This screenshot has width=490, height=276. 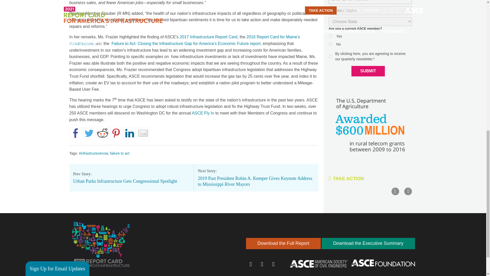 What do you see at coordinates (31, 120) in the screenshot?
I see `Yes` at bounding box center [31, 120].